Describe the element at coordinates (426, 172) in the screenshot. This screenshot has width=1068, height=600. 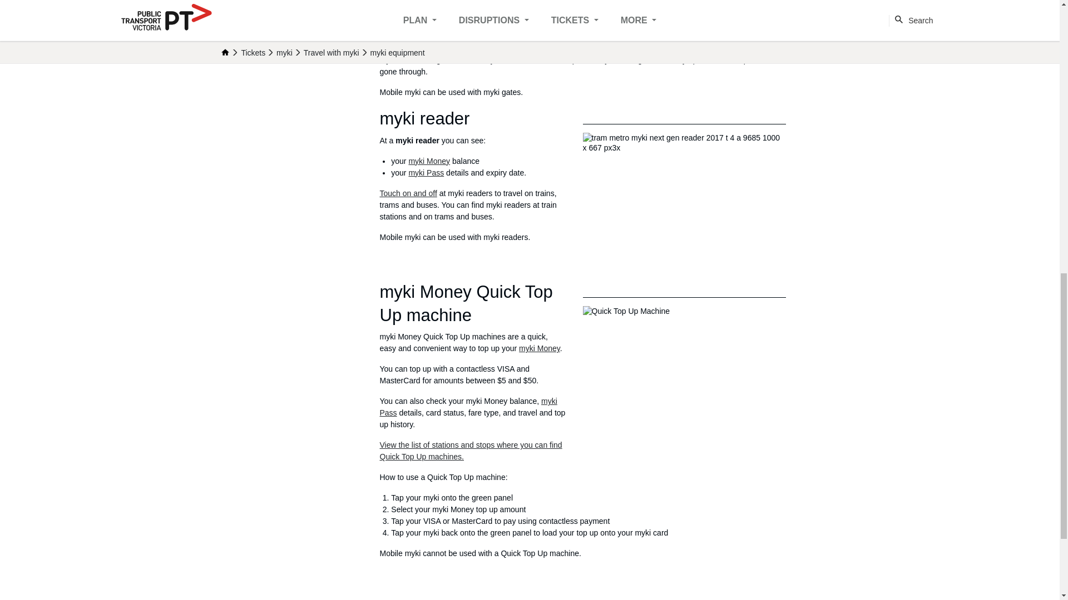
I see `Link to myki Pass page` at that location.